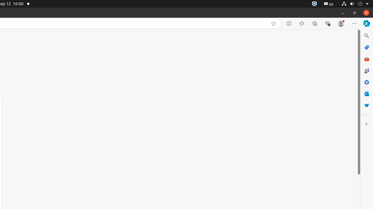 The image size is (373, 209). Describe the element at coordinates (314, 4) in the screenshot. I see `:1.72/StatusNotifierItem` at that location.